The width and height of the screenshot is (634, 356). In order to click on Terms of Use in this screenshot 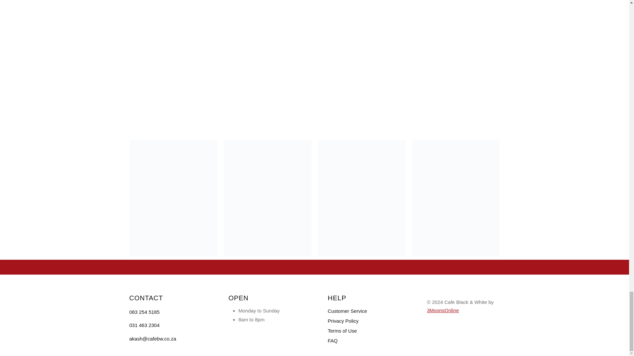, I will do `click(364, 331)`.